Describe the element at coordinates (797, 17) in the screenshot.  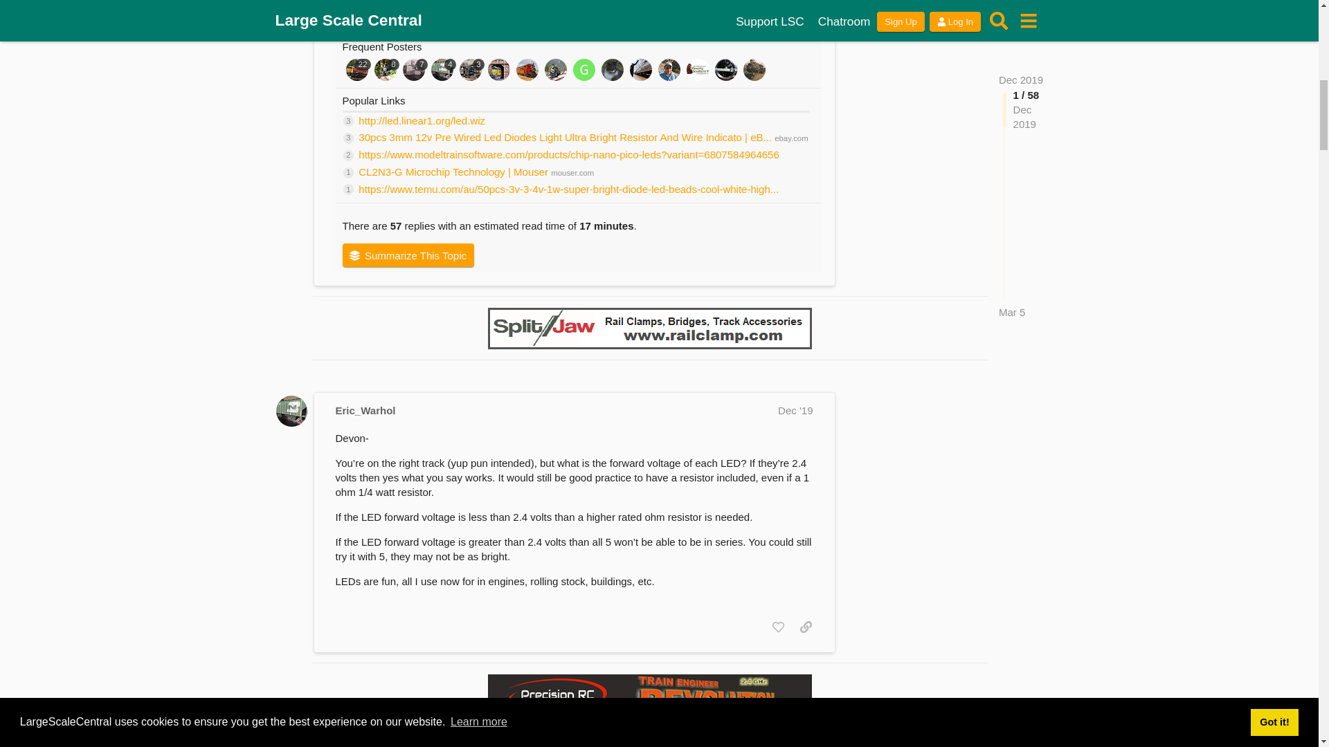
I see `collapse topic details` at that location.